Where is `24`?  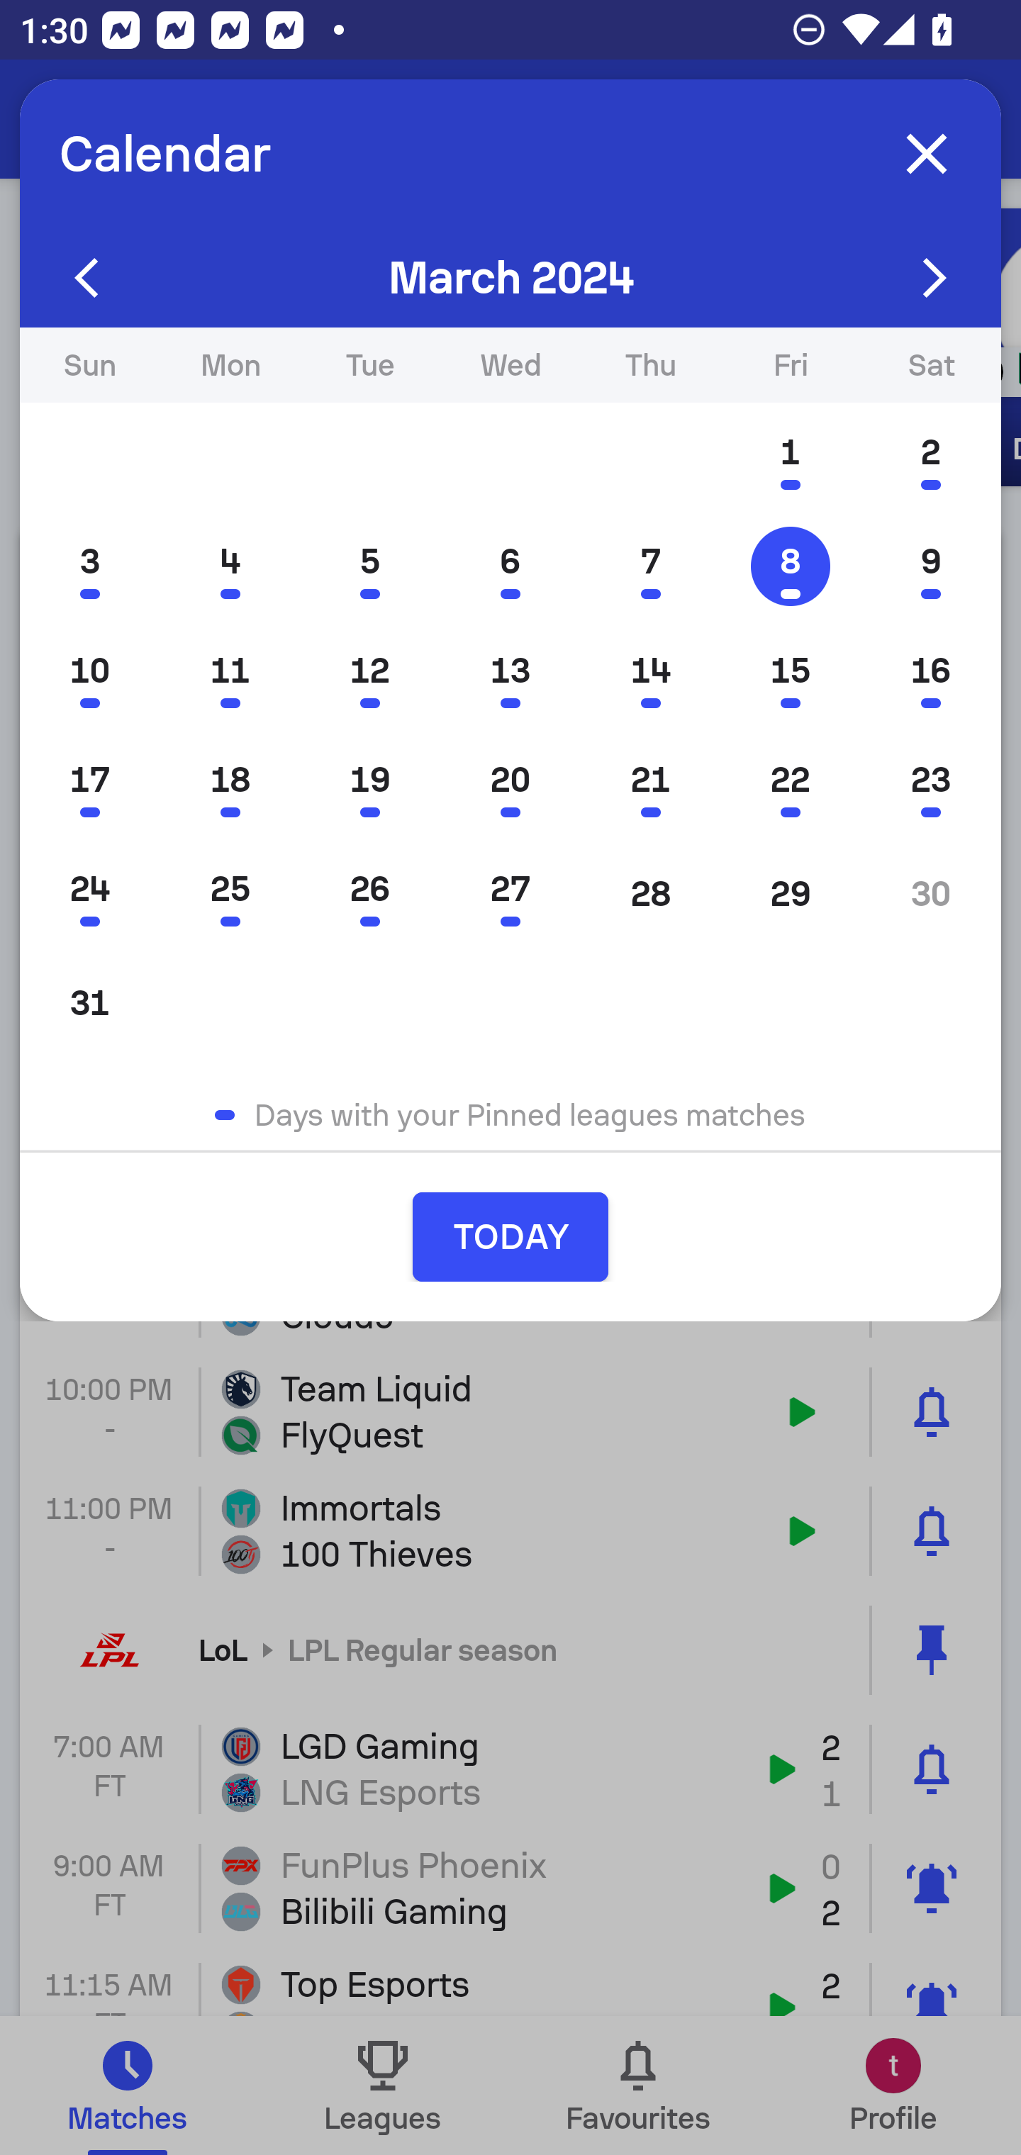
24 is located at coordinates (89, 893).